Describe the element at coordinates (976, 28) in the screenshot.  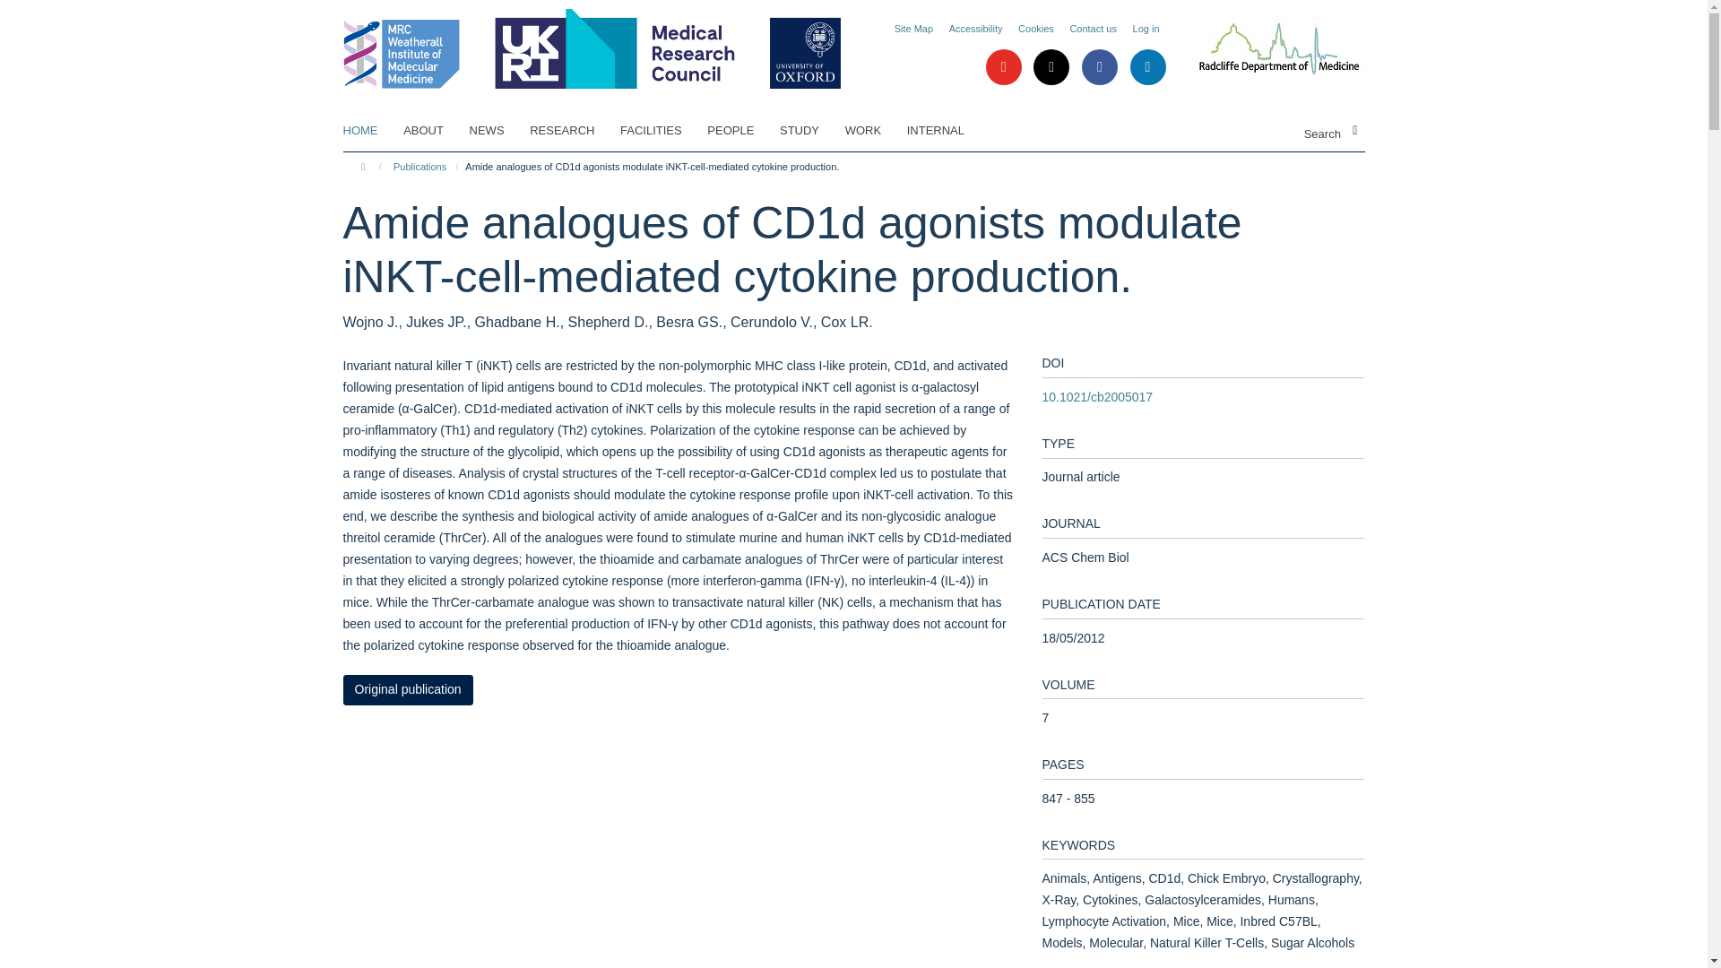
I see `Accessibility` at that location.